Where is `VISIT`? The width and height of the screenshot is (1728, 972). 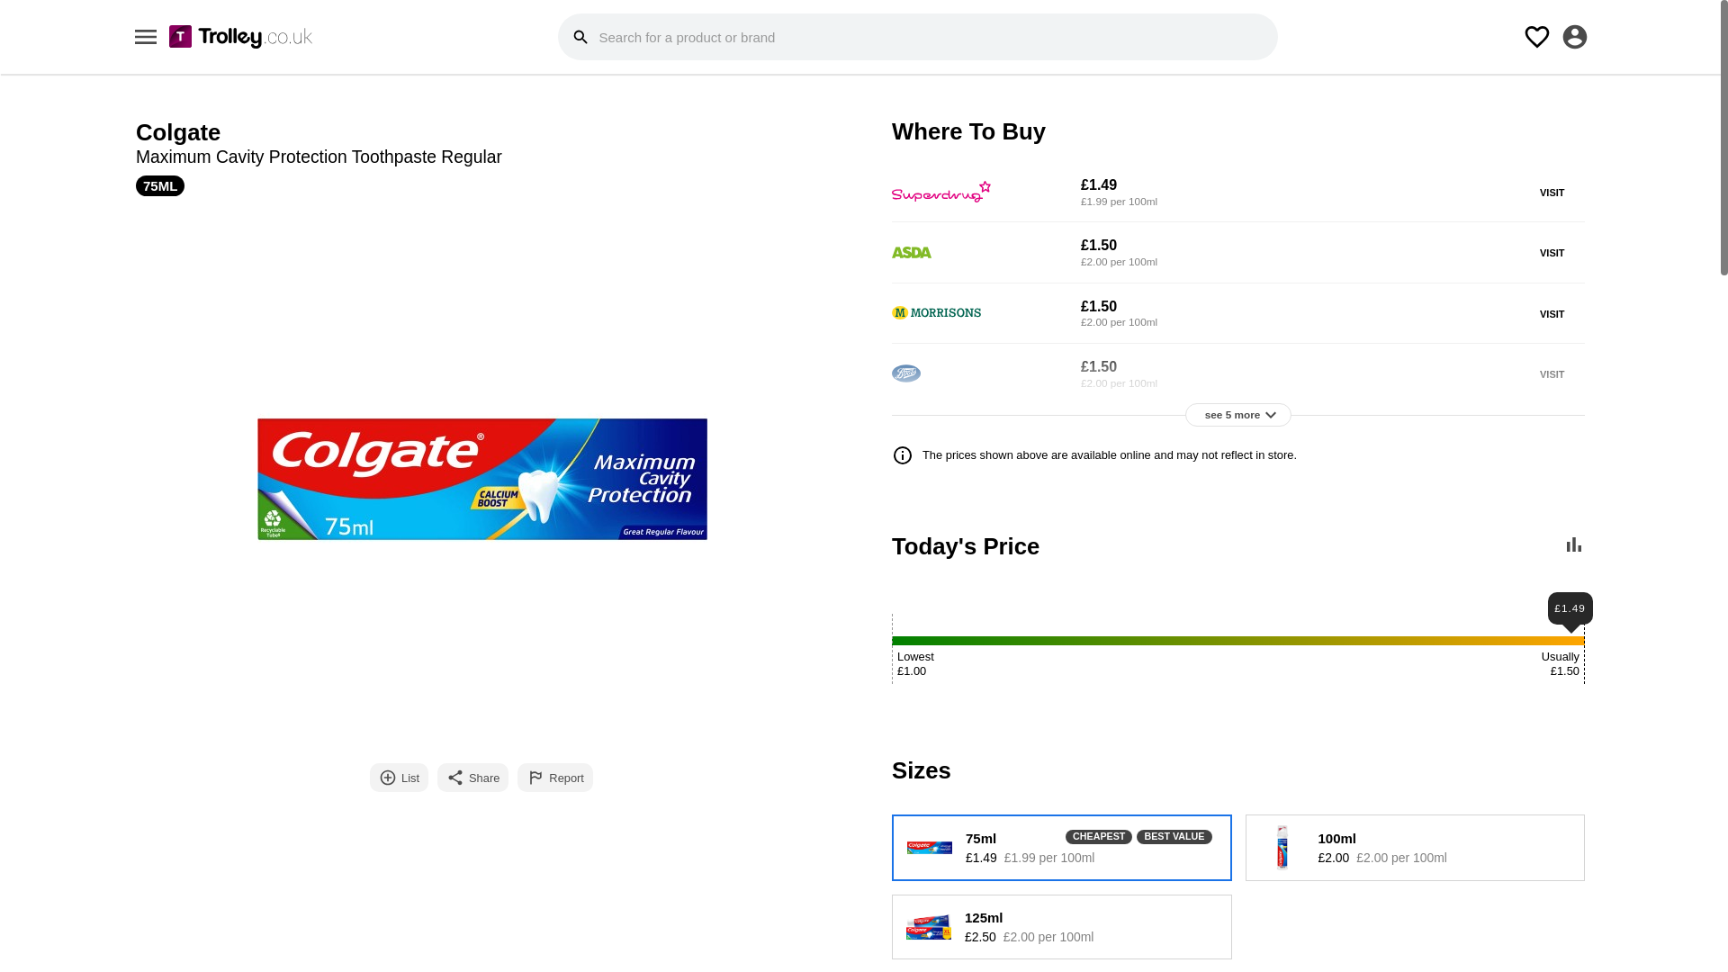 VISIT is located at coordinates (1552, 315).